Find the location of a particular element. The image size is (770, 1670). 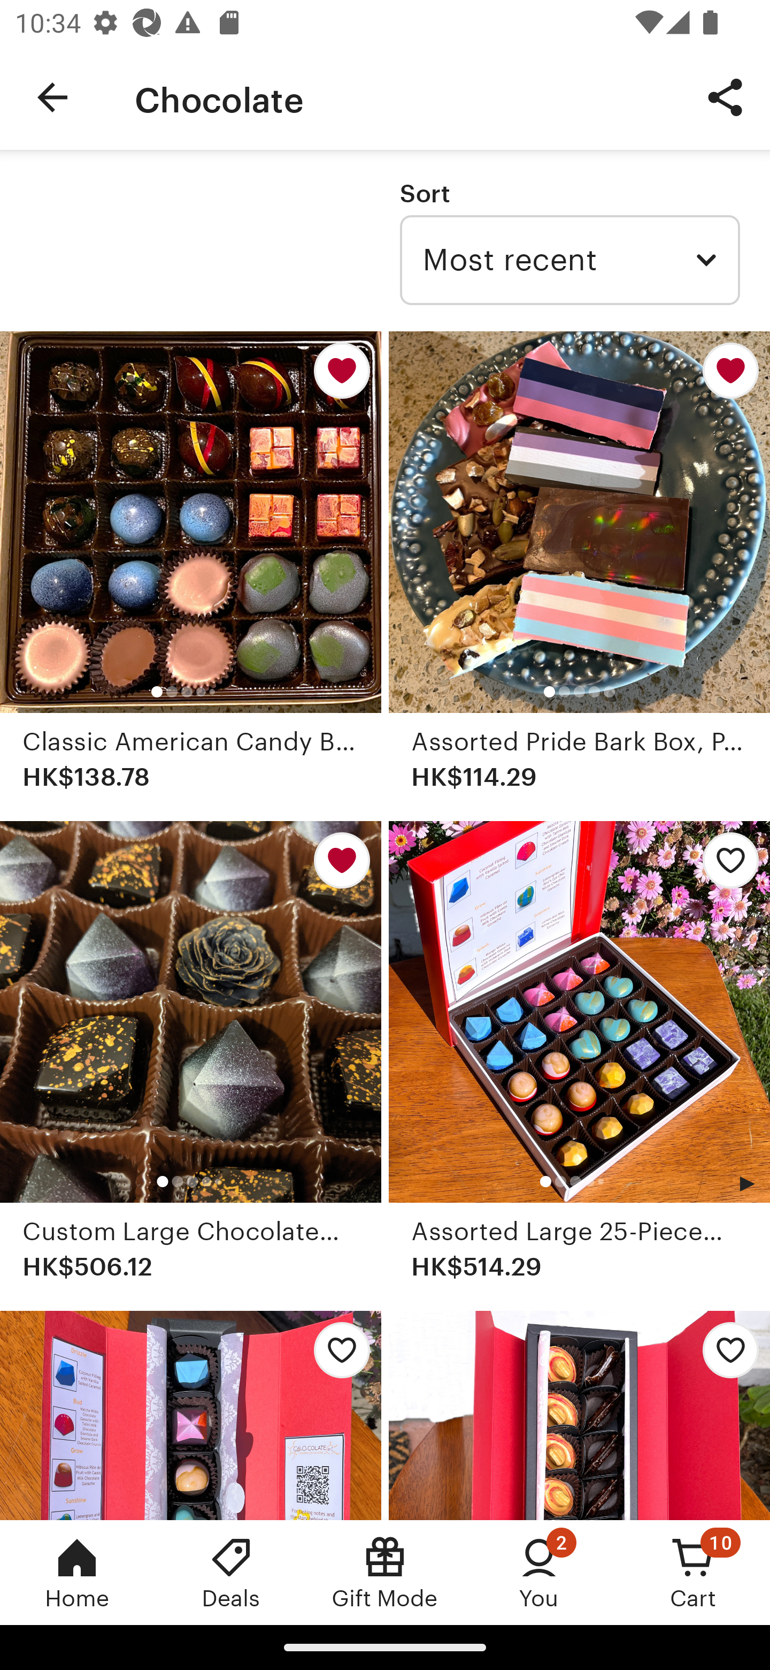

Sort is located at coordinates (425, 193).